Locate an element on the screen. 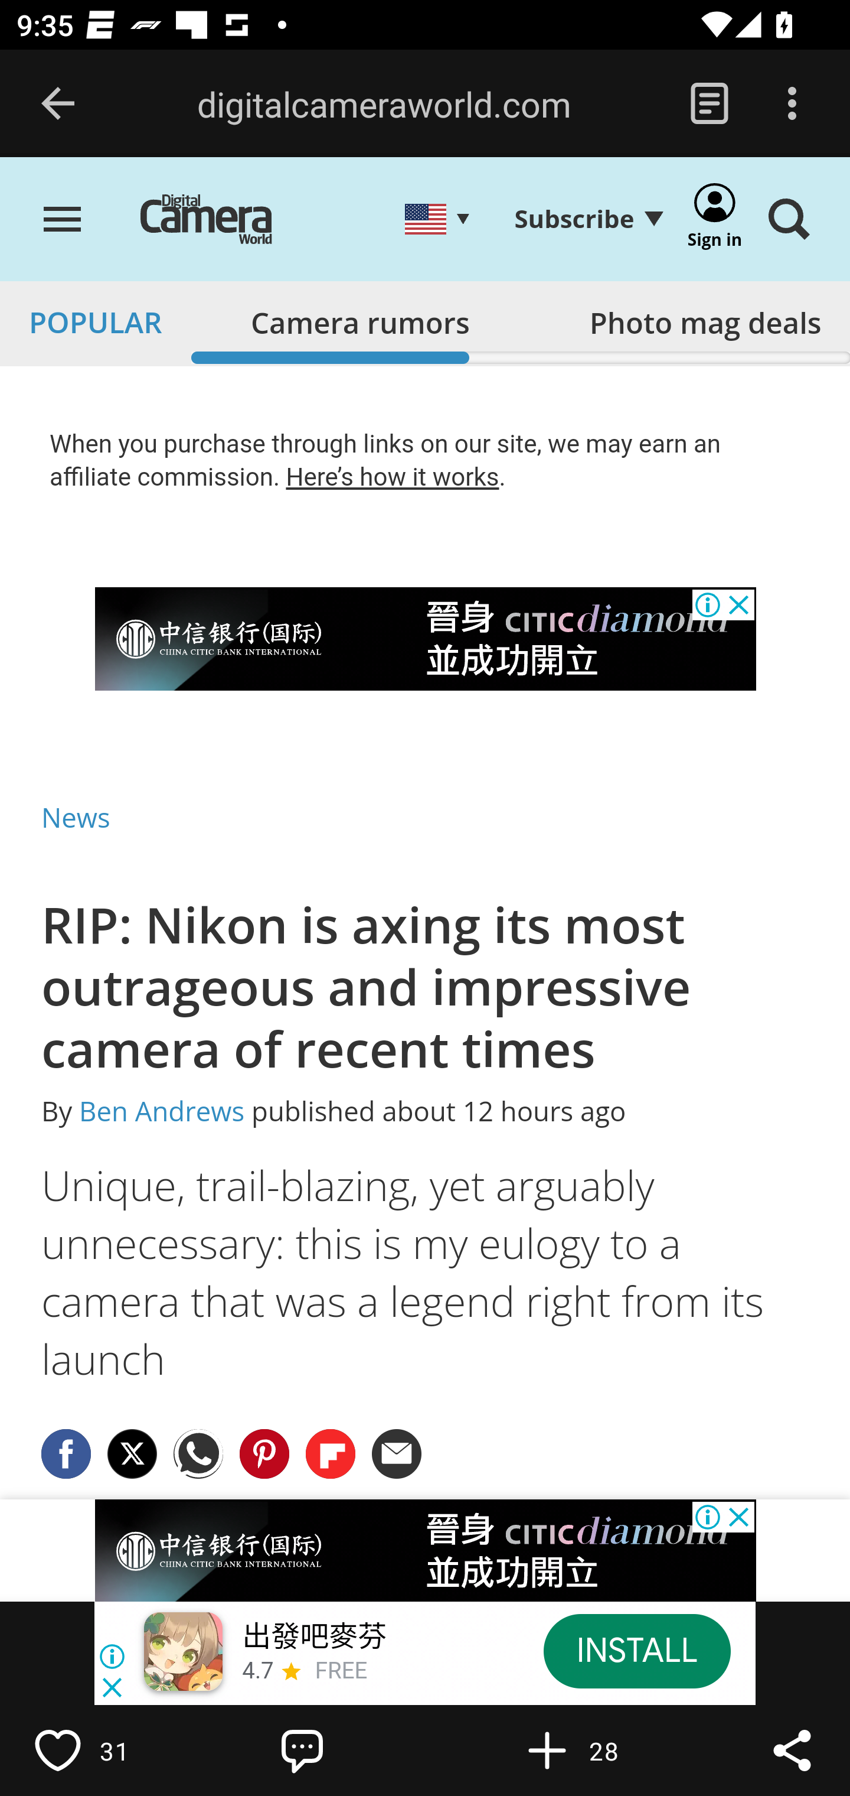  Return to News News is located at coordinates (76, 816).